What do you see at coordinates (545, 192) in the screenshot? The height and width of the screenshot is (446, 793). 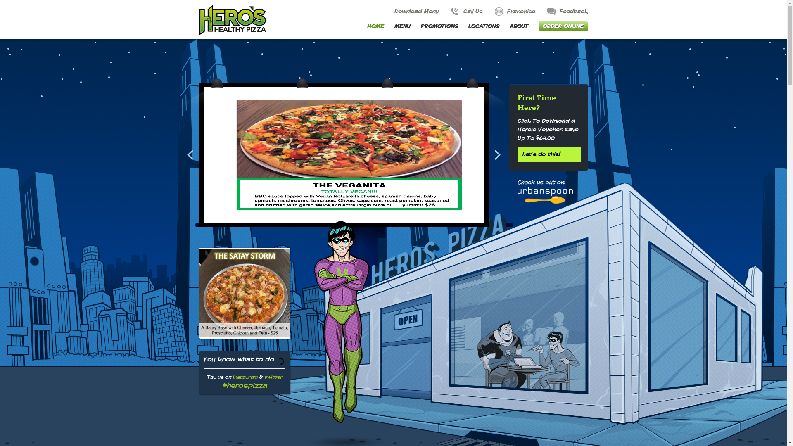 I see `Check us out on urbanspoon` at bounding box center [545, 192].